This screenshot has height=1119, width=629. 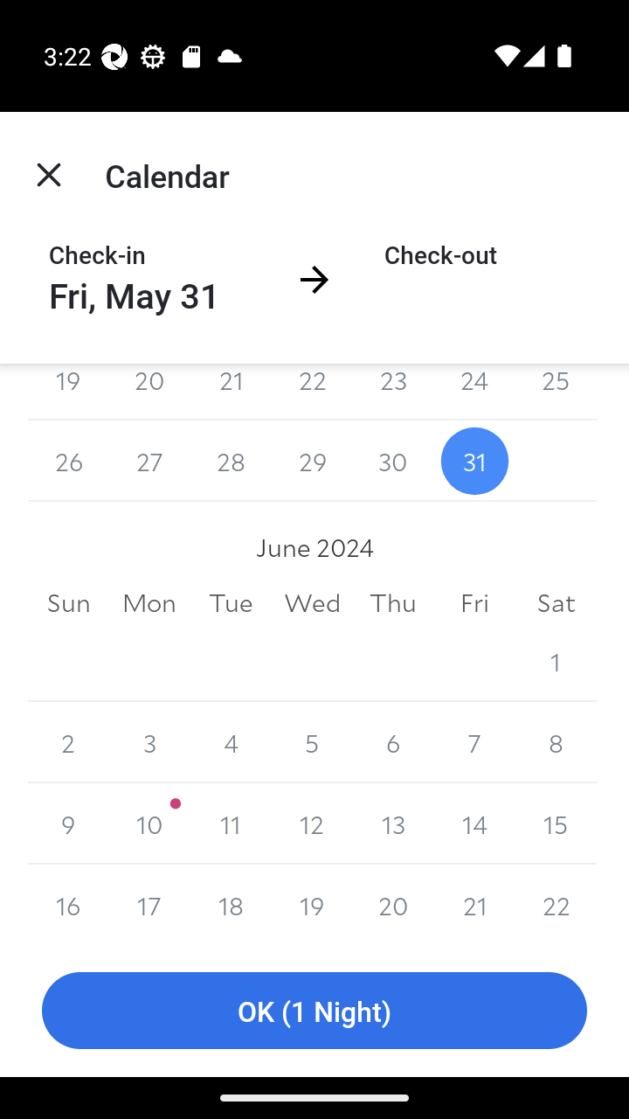 I want to click on 21 21 May 2024, so click(x=231, y=392).